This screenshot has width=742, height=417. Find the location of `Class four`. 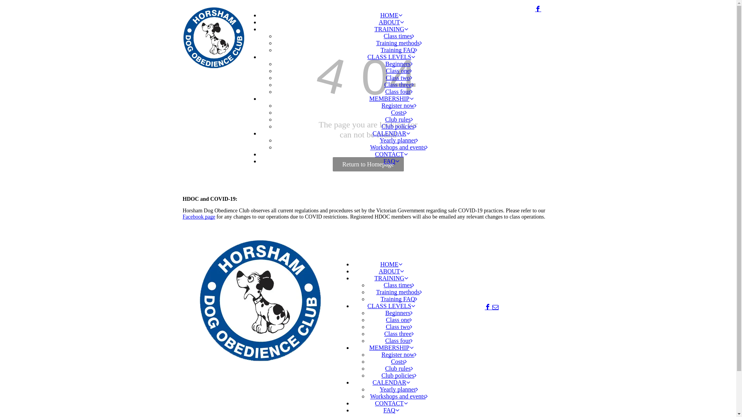

Class four is located at coordinates (399, 341).